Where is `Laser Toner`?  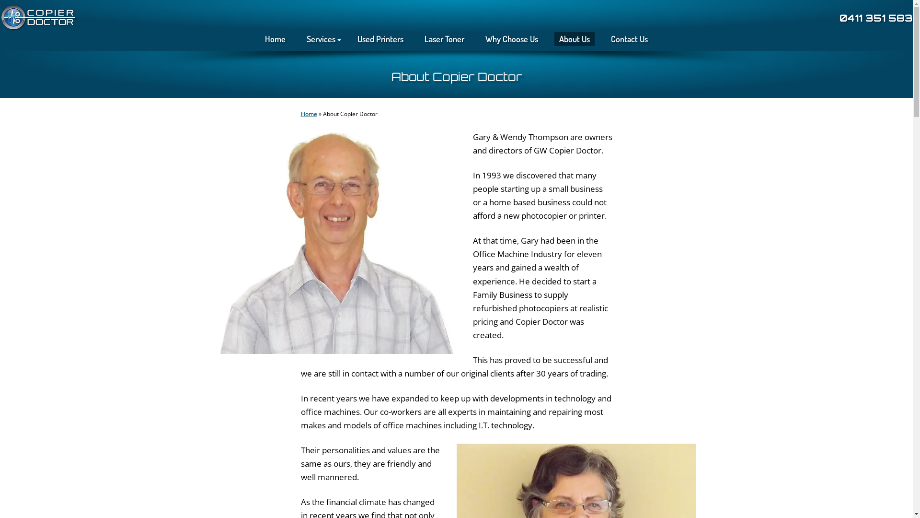 Laser Toner is located at coordinates (445, 39).